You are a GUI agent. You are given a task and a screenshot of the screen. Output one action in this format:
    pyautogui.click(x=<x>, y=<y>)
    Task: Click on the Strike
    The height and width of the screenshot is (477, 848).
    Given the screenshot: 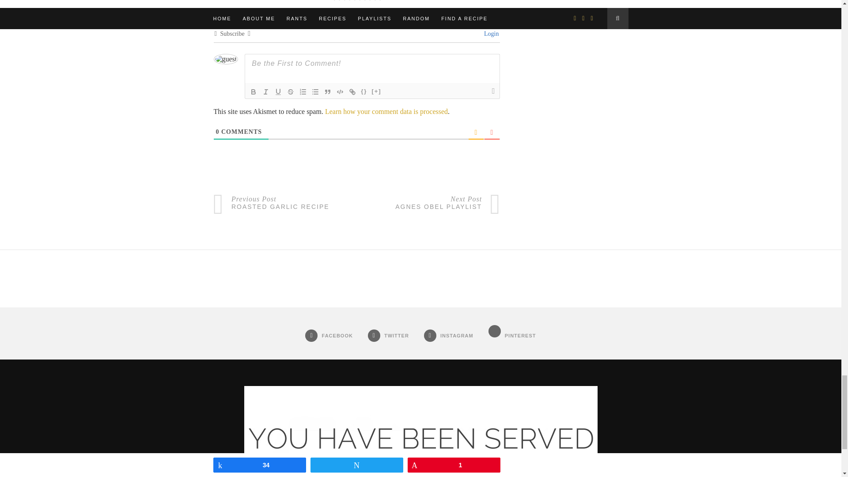 What is the action you would take?
    pyautogui.click(x=291, y=92)
    